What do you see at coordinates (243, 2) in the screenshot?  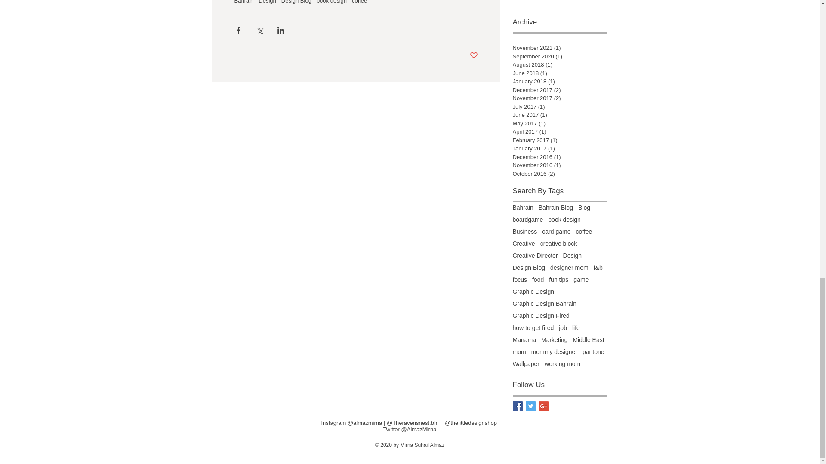 I see `Bahrain` at bounding box center [243, 2].